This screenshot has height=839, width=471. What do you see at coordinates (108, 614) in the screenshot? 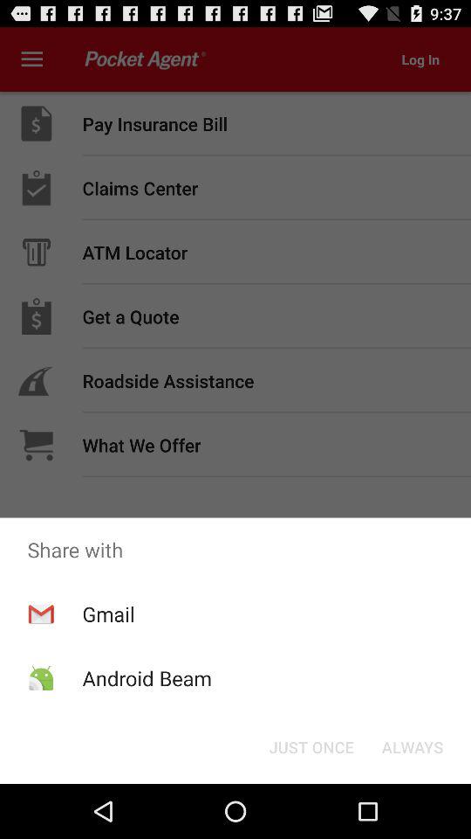
I see `press app above the android beam item` at bounding box center [108, 614].